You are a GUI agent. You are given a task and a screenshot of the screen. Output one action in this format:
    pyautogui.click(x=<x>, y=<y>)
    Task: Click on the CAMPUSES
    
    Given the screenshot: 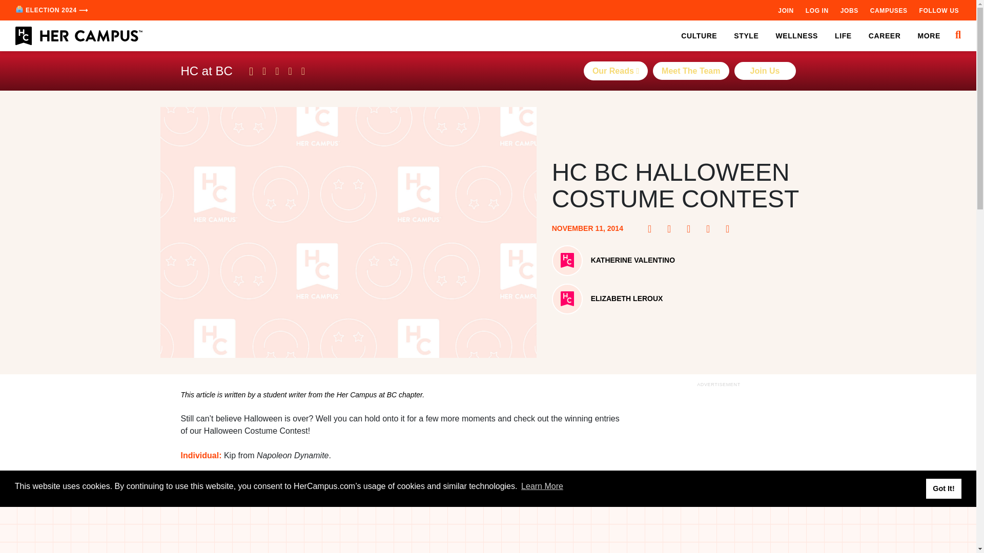 What is the action you would take?
    pyautogui.click(x=889, y=10)
    